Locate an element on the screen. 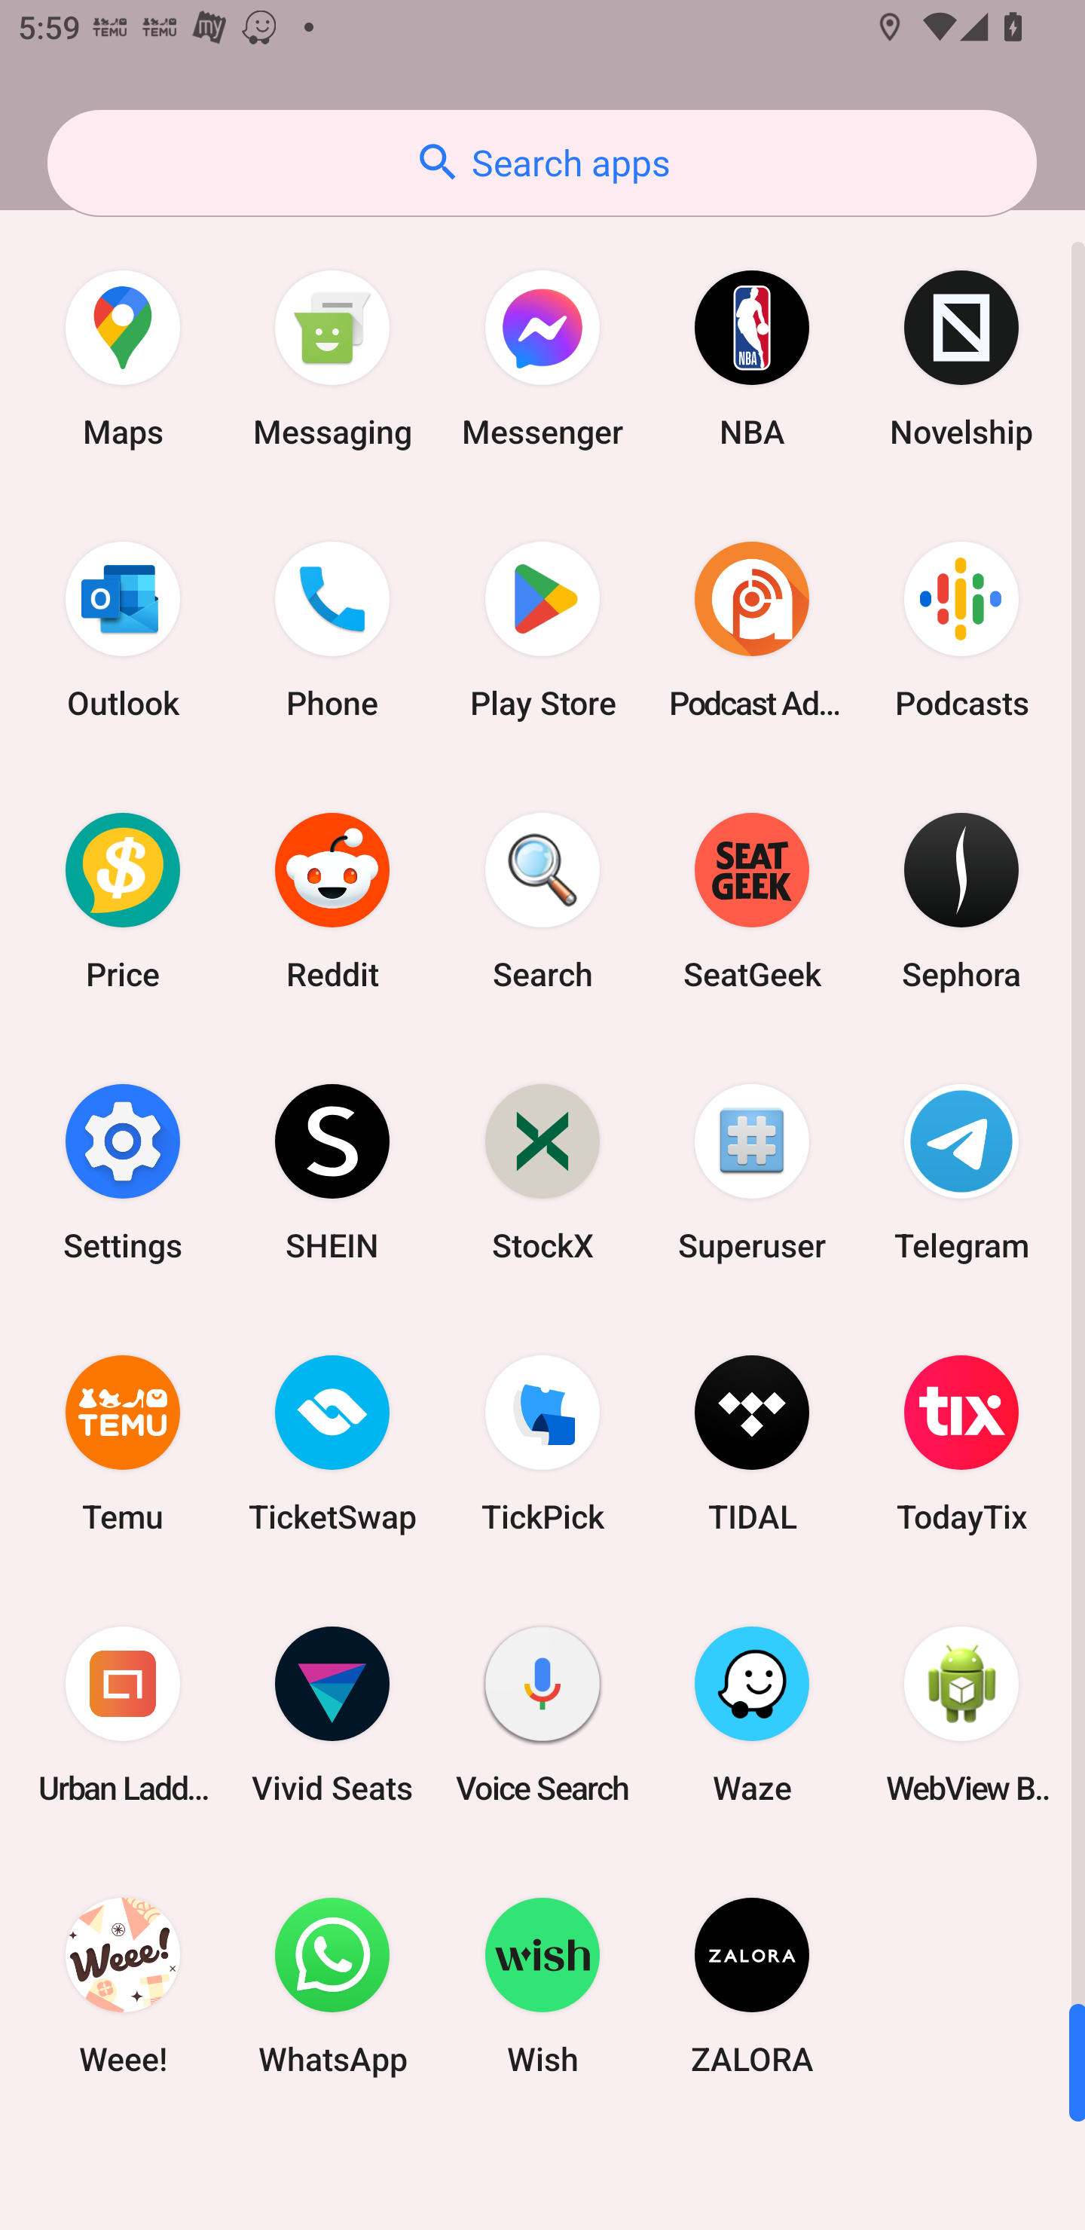 Image resolution: width=1085 pixels, height=2230 pixels. Waze is located at coordinates (752, 1715).